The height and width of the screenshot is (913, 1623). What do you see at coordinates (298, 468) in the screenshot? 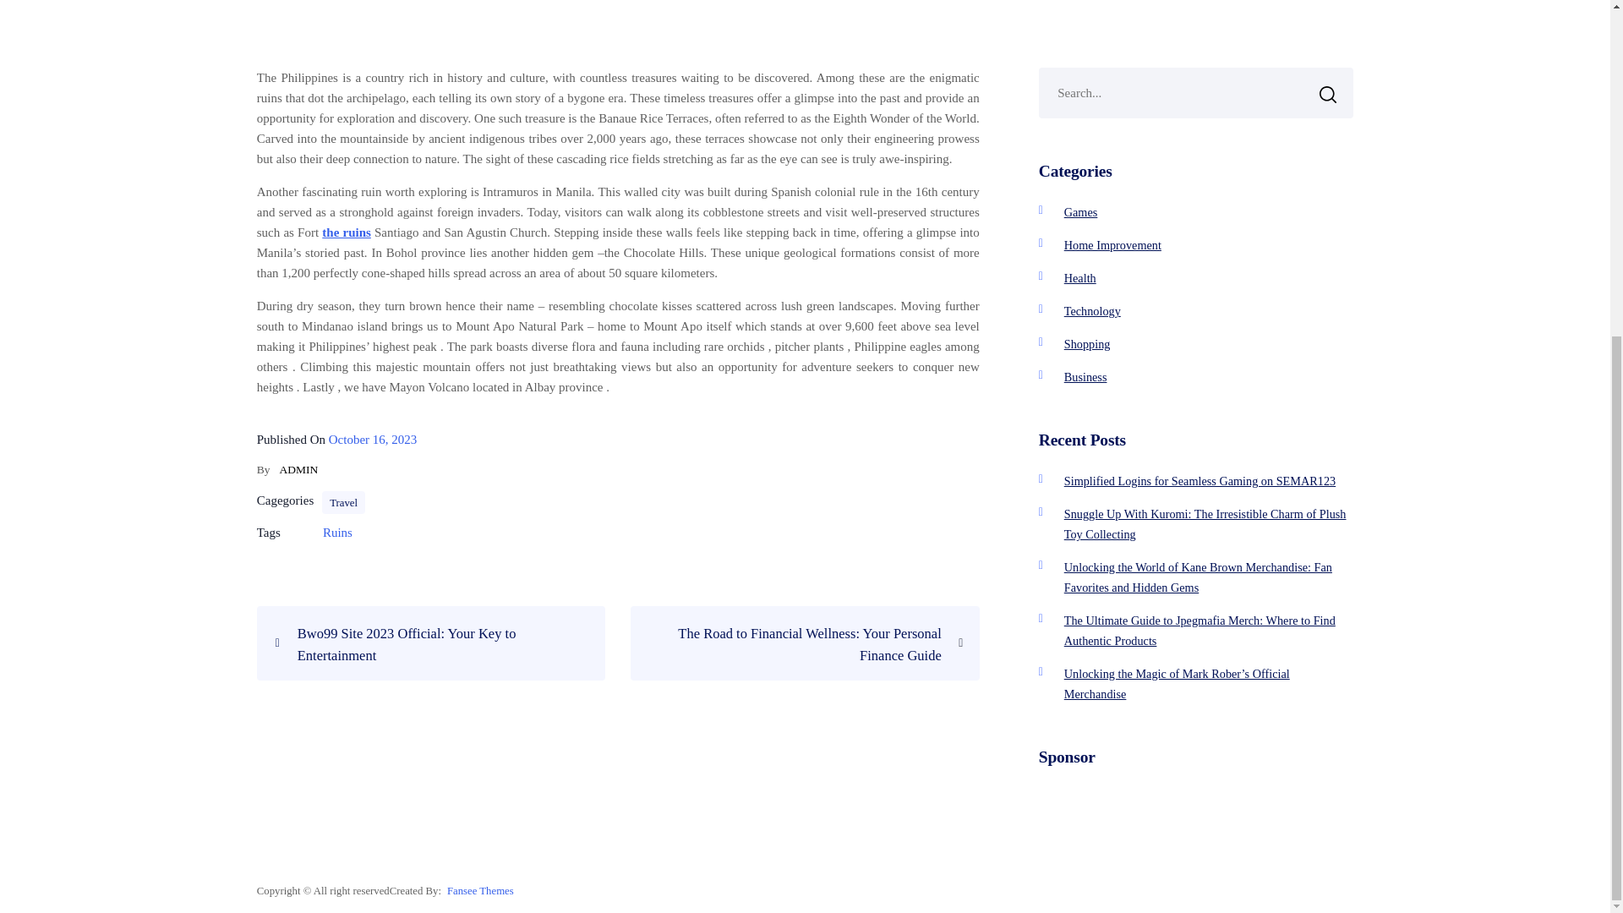
I see `ADMIN` at bounding box center [298, 468].